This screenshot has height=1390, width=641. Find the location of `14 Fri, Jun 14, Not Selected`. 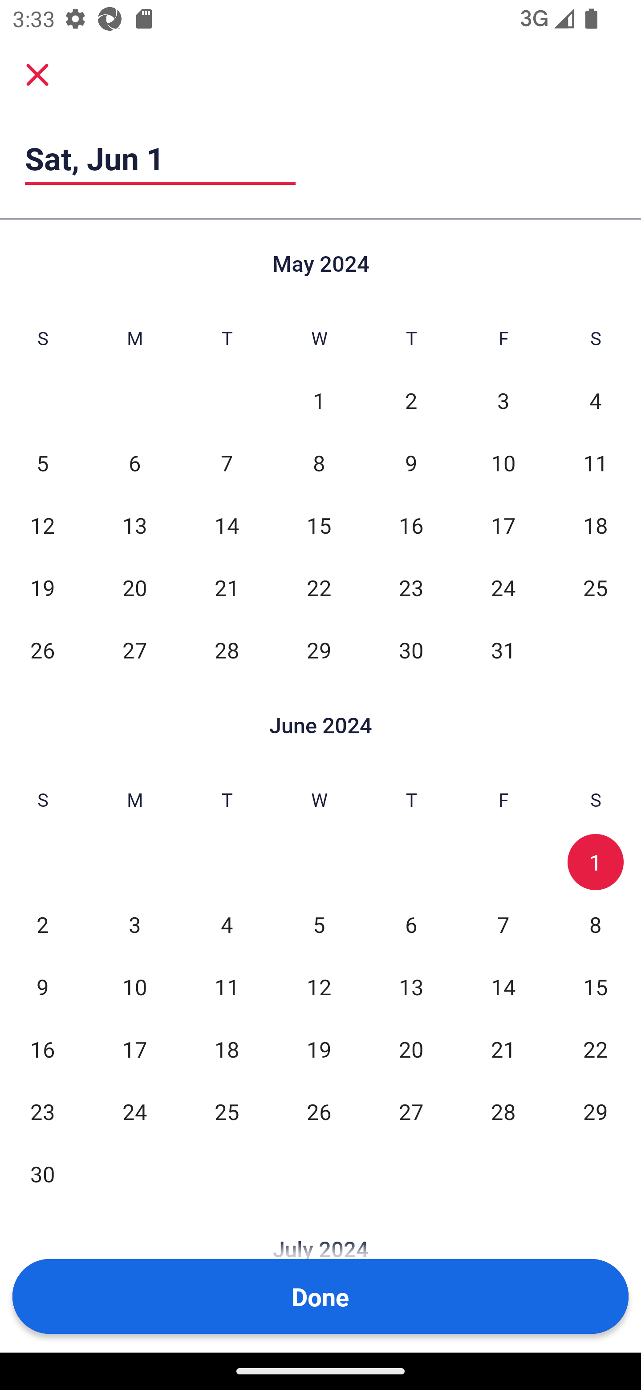

14 Fri, Jun 14, Not Selected is located at coordinates (503, 986).